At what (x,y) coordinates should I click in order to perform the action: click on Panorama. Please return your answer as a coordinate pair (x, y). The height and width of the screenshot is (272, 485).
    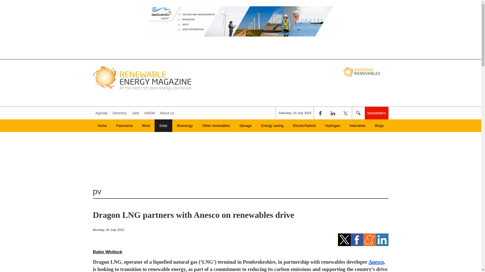
    Looking at the image, I should click on (124, 125).